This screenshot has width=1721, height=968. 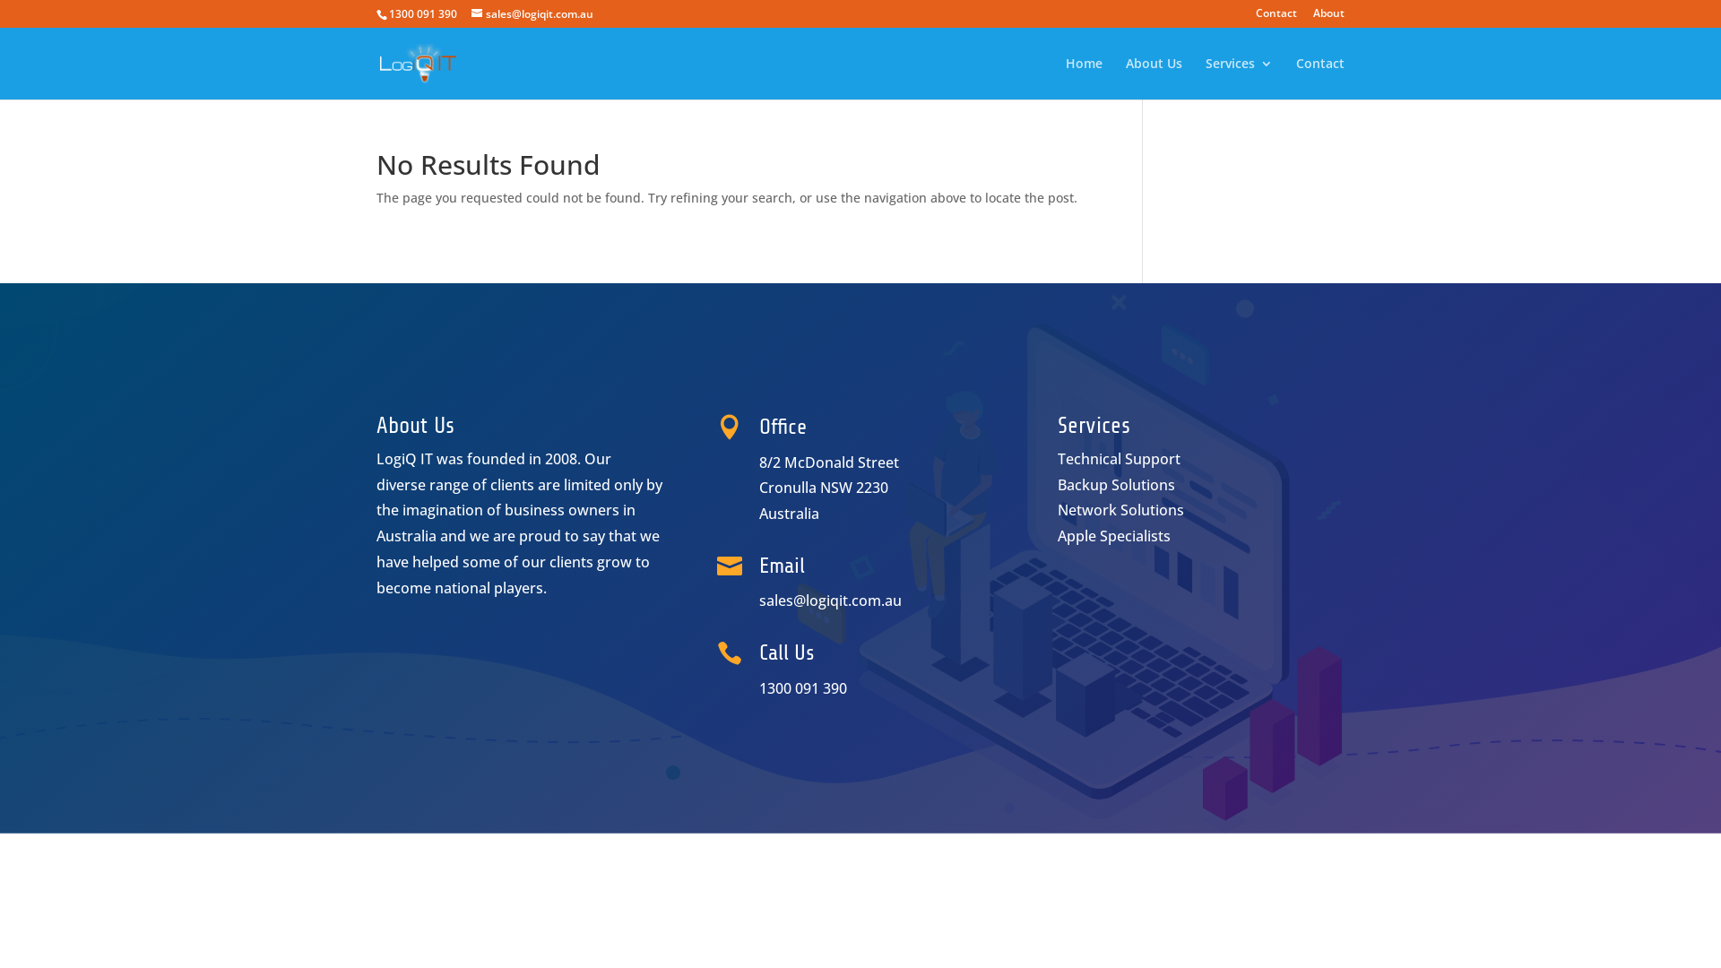 I want to click on Home, so click(x=1085, y=79).